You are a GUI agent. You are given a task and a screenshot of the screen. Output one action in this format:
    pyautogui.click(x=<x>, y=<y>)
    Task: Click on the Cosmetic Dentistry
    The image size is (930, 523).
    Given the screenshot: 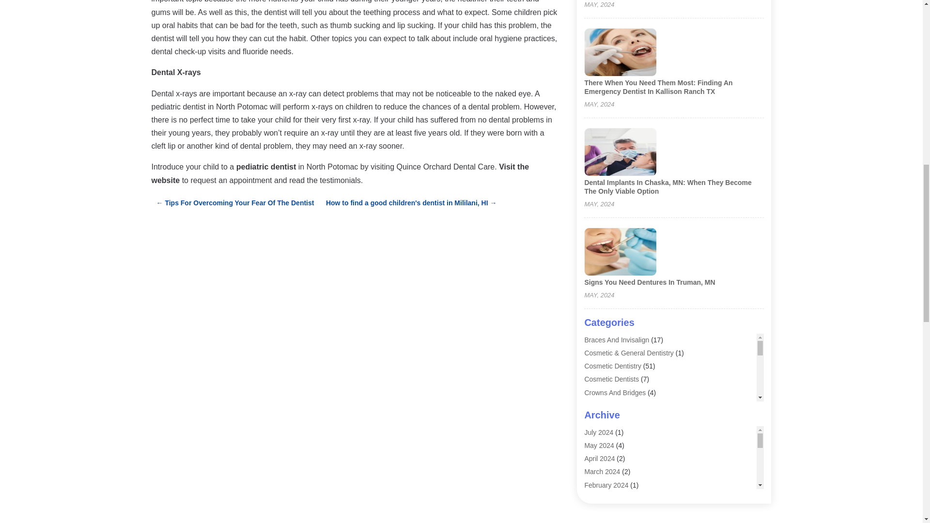 What is the action you would take?
    pyautogui.click(x=612, y=366)
    